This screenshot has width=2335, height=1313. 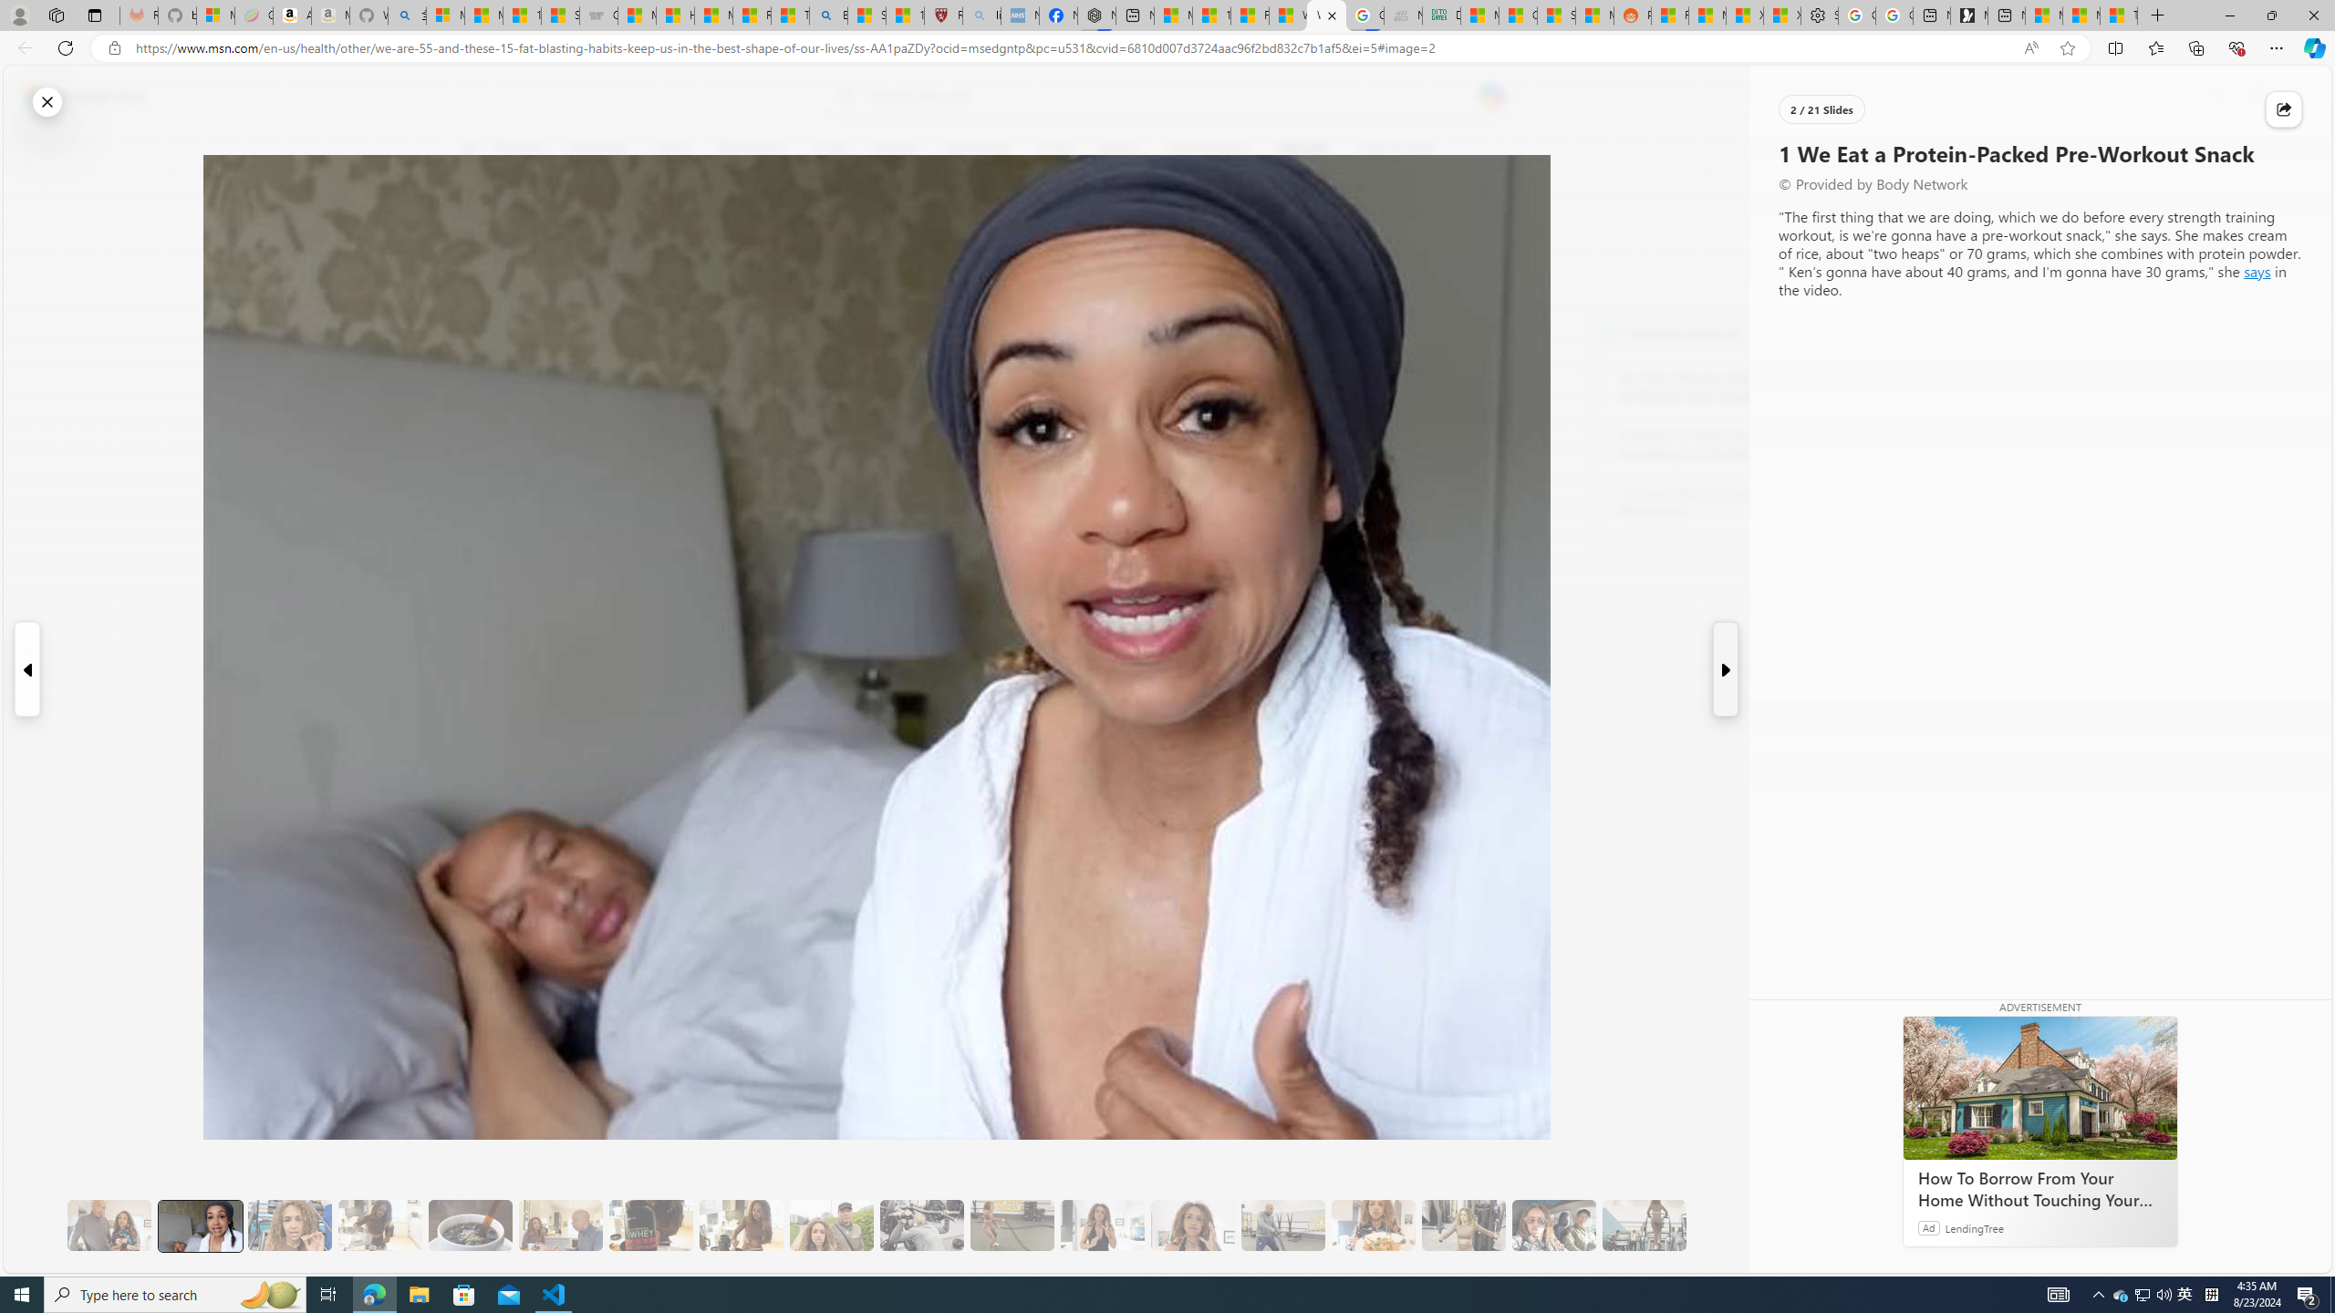 I want to click on Enter your search term, so click(x=1171, y=97).